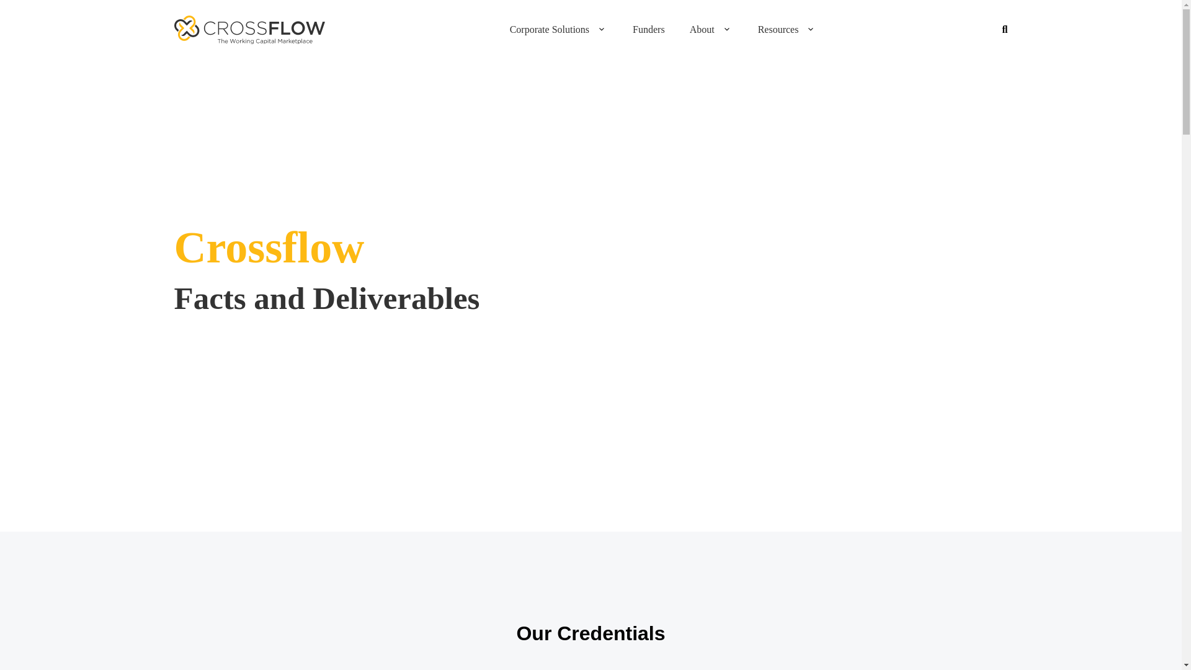 The image size is (1191, 670). Describe the element at coordinates (778, 30) in the screenshot. I see `Resources` at that location.